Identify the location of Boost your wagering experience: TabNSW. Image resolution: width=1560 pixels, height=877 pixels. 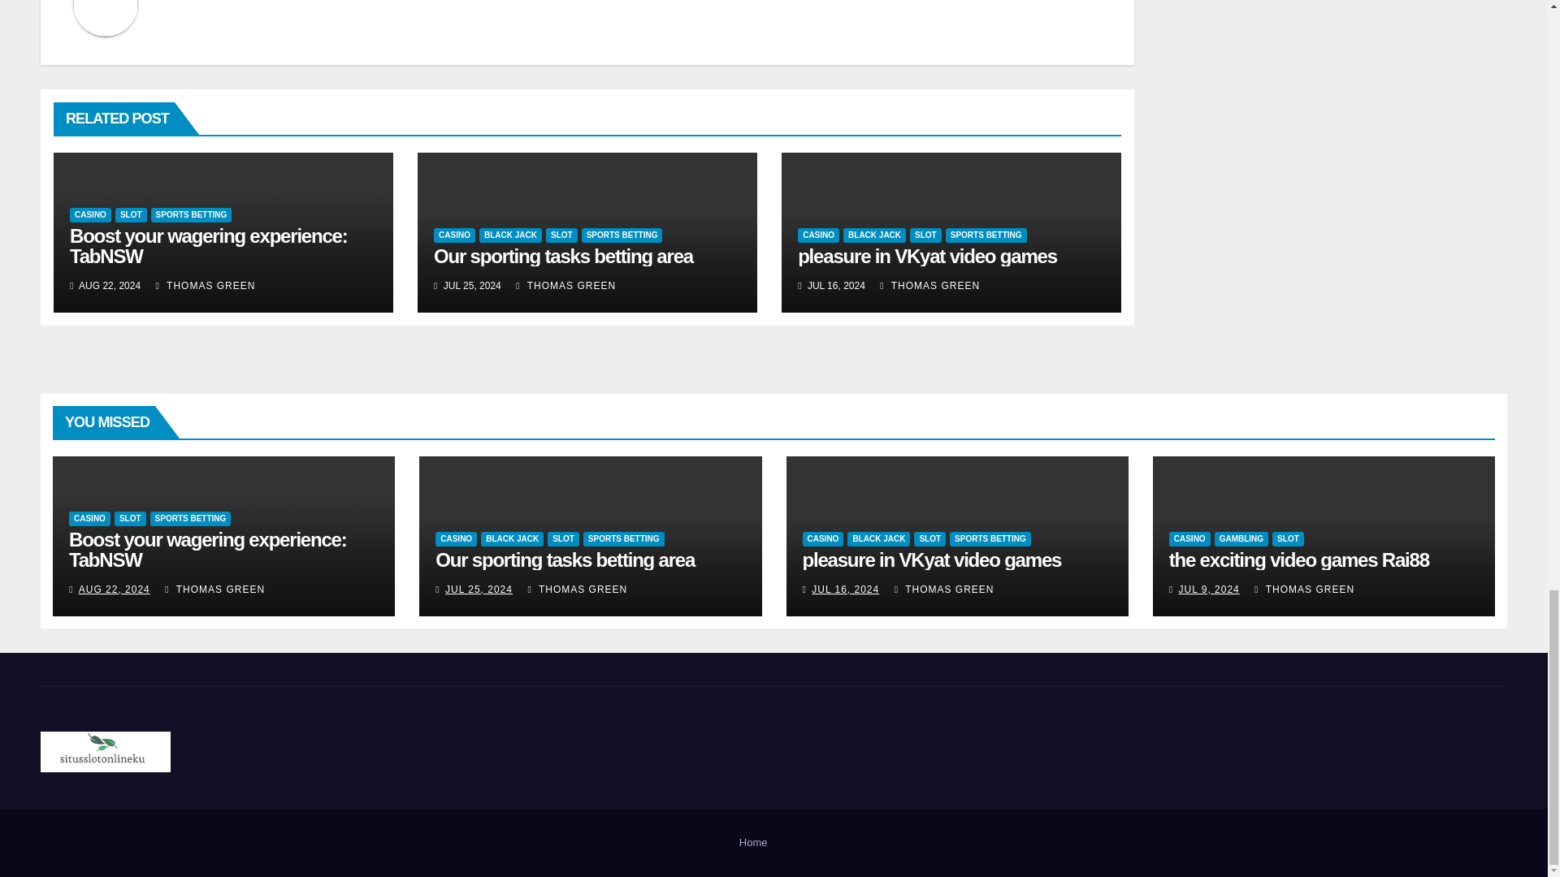
(209, 245).